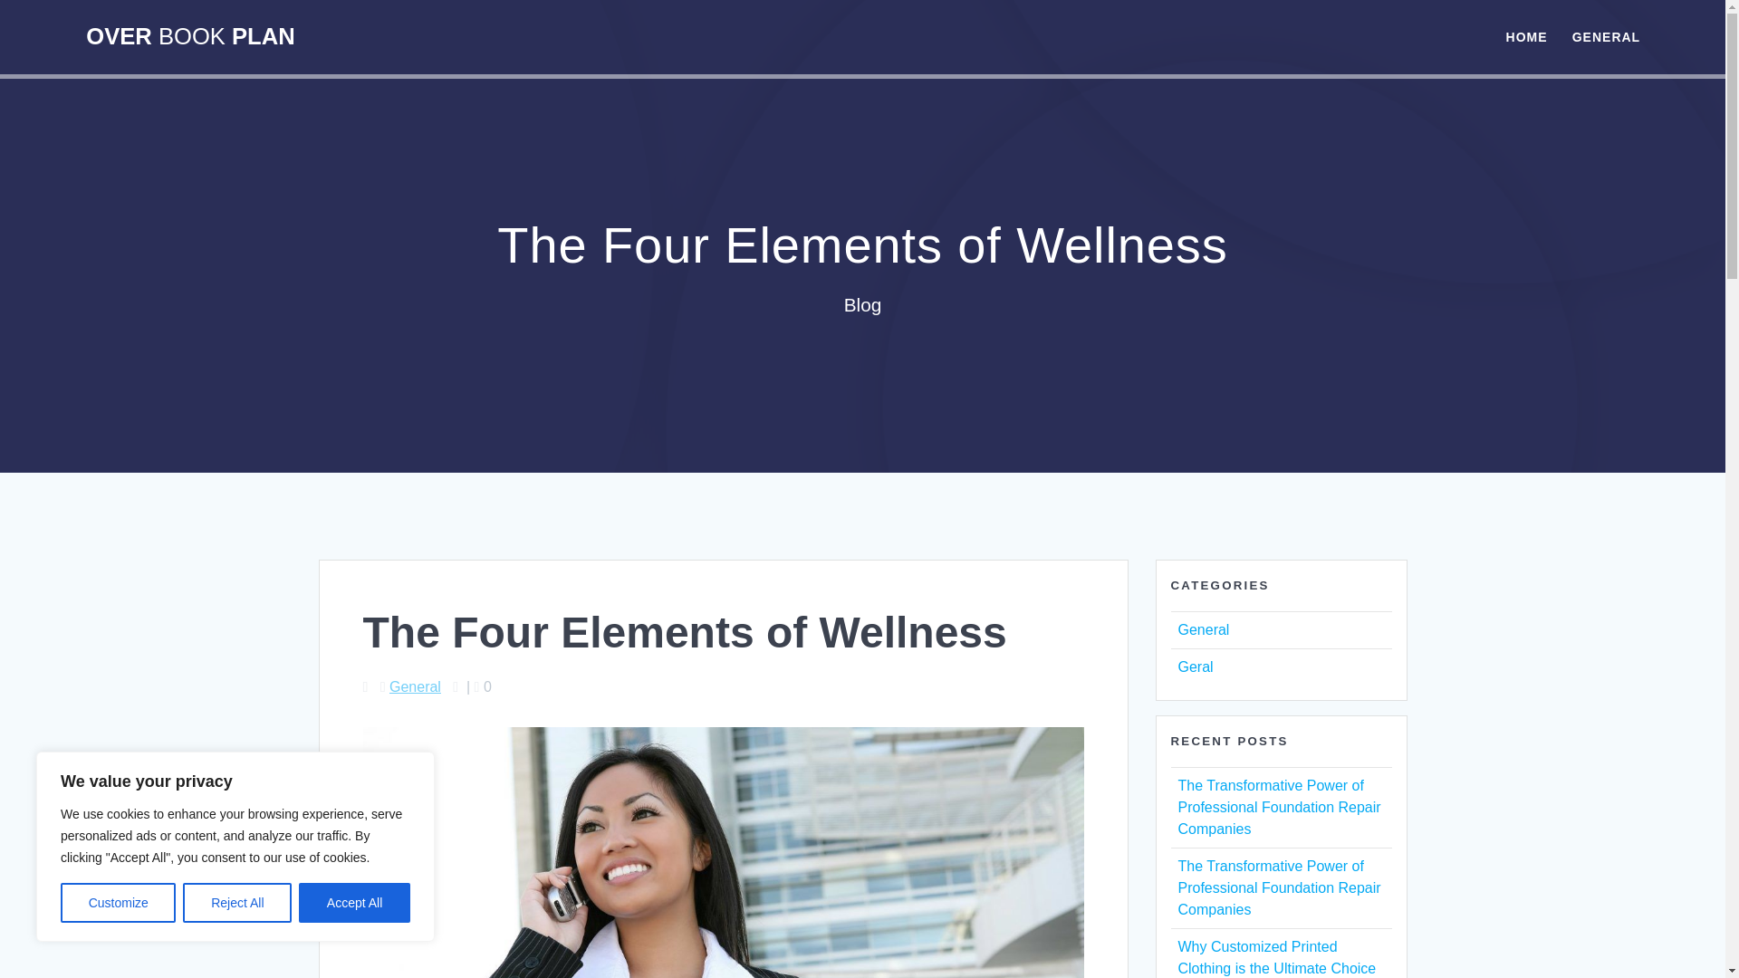  I want to click on Geral, so click(1194, 666).